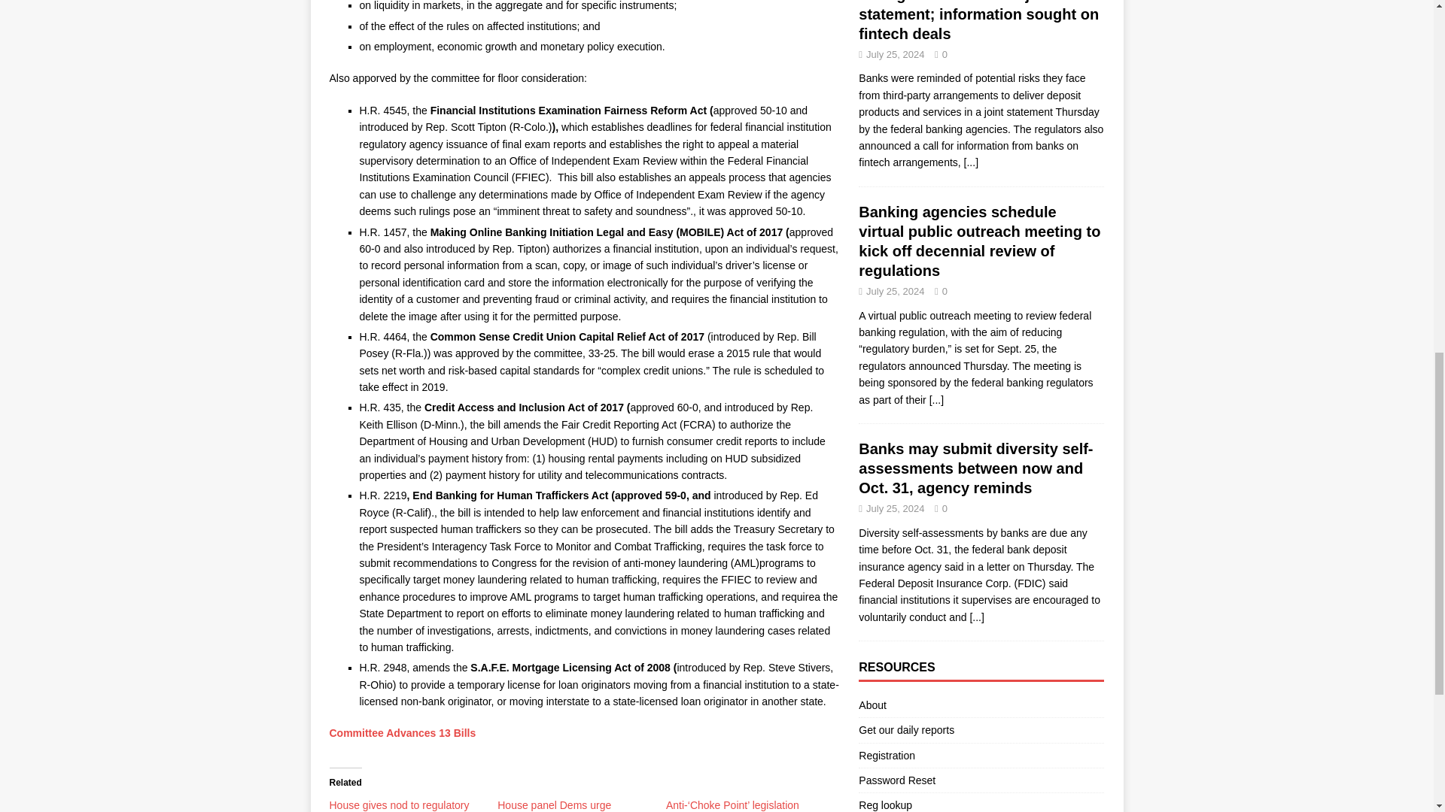 This screenshot has height=812, width=1445. What do you see at coordinates (403, 732) in the screenshot?
I see `Committee Advances 13 Bills` at bounding box center [403, 732].